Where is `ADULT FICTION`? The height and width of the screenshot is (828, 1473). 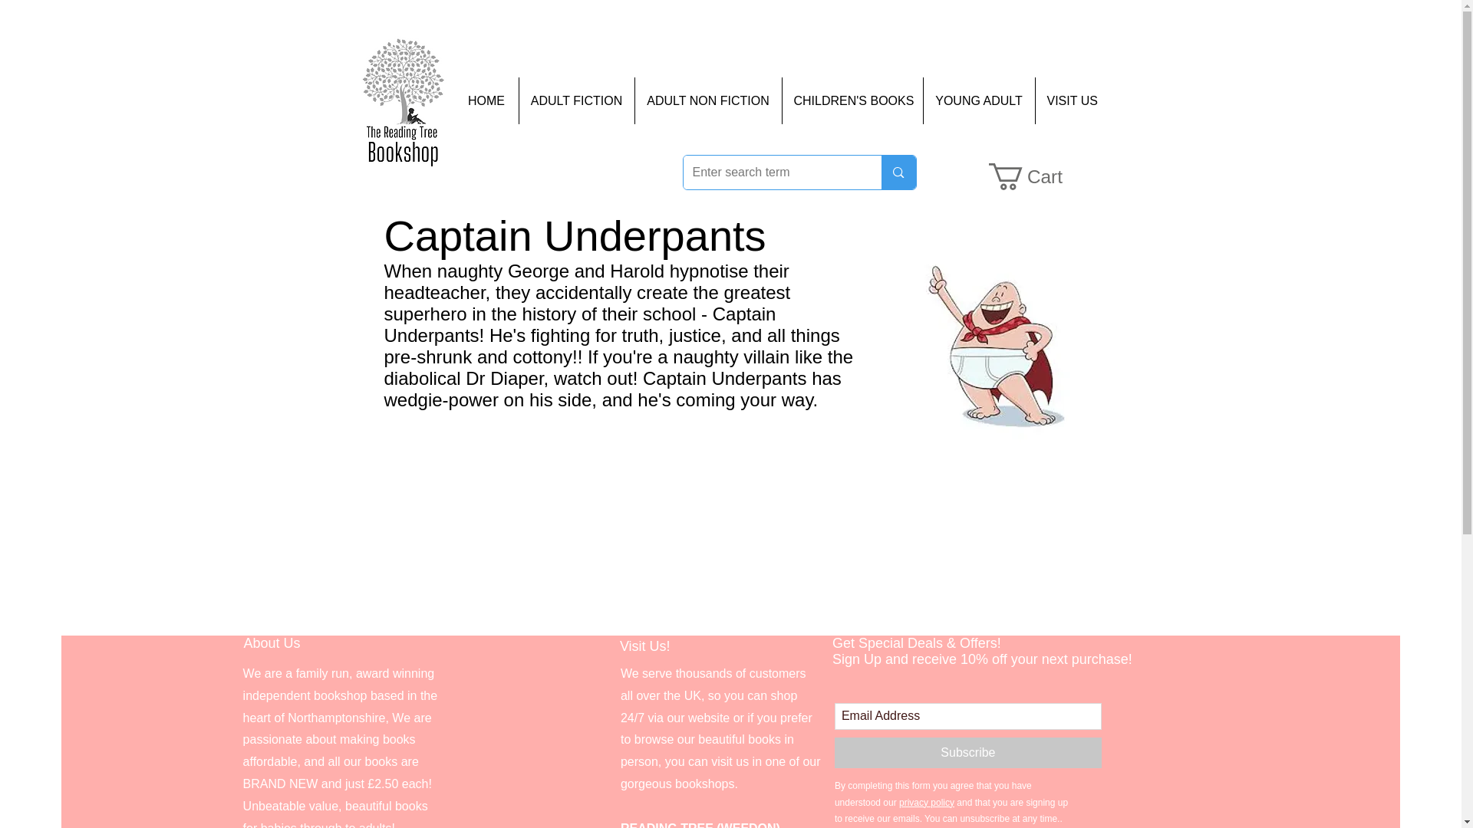 ADULT FICTION is located at coordinates (576, 101).